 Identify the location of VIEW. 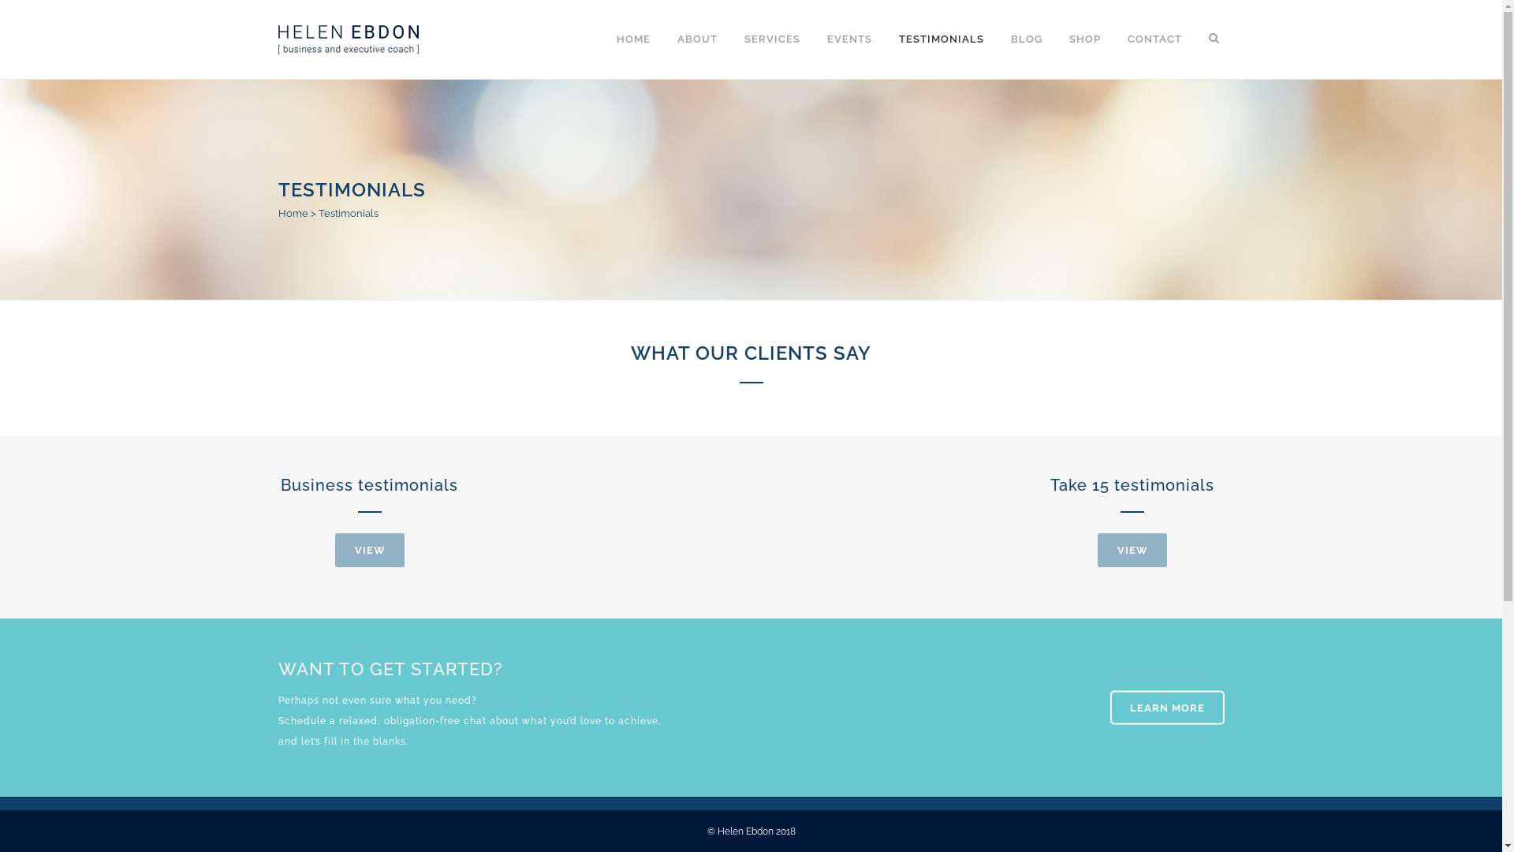
(1132, 551).